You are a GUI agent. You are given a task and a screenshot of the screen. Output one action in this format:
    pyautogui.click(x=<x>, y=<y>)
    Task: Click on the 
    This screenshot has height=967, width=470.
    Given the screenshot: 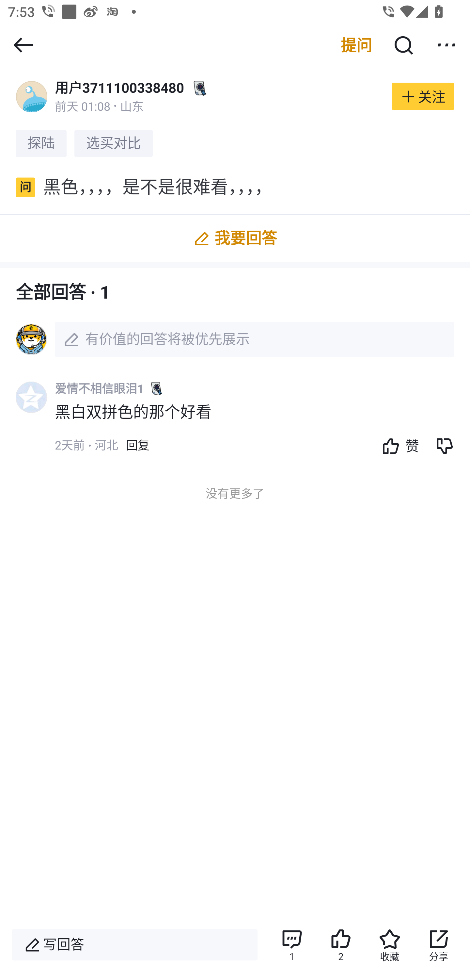 What is the action you would take?
    pyautogui.click(x=446, y=45)
    